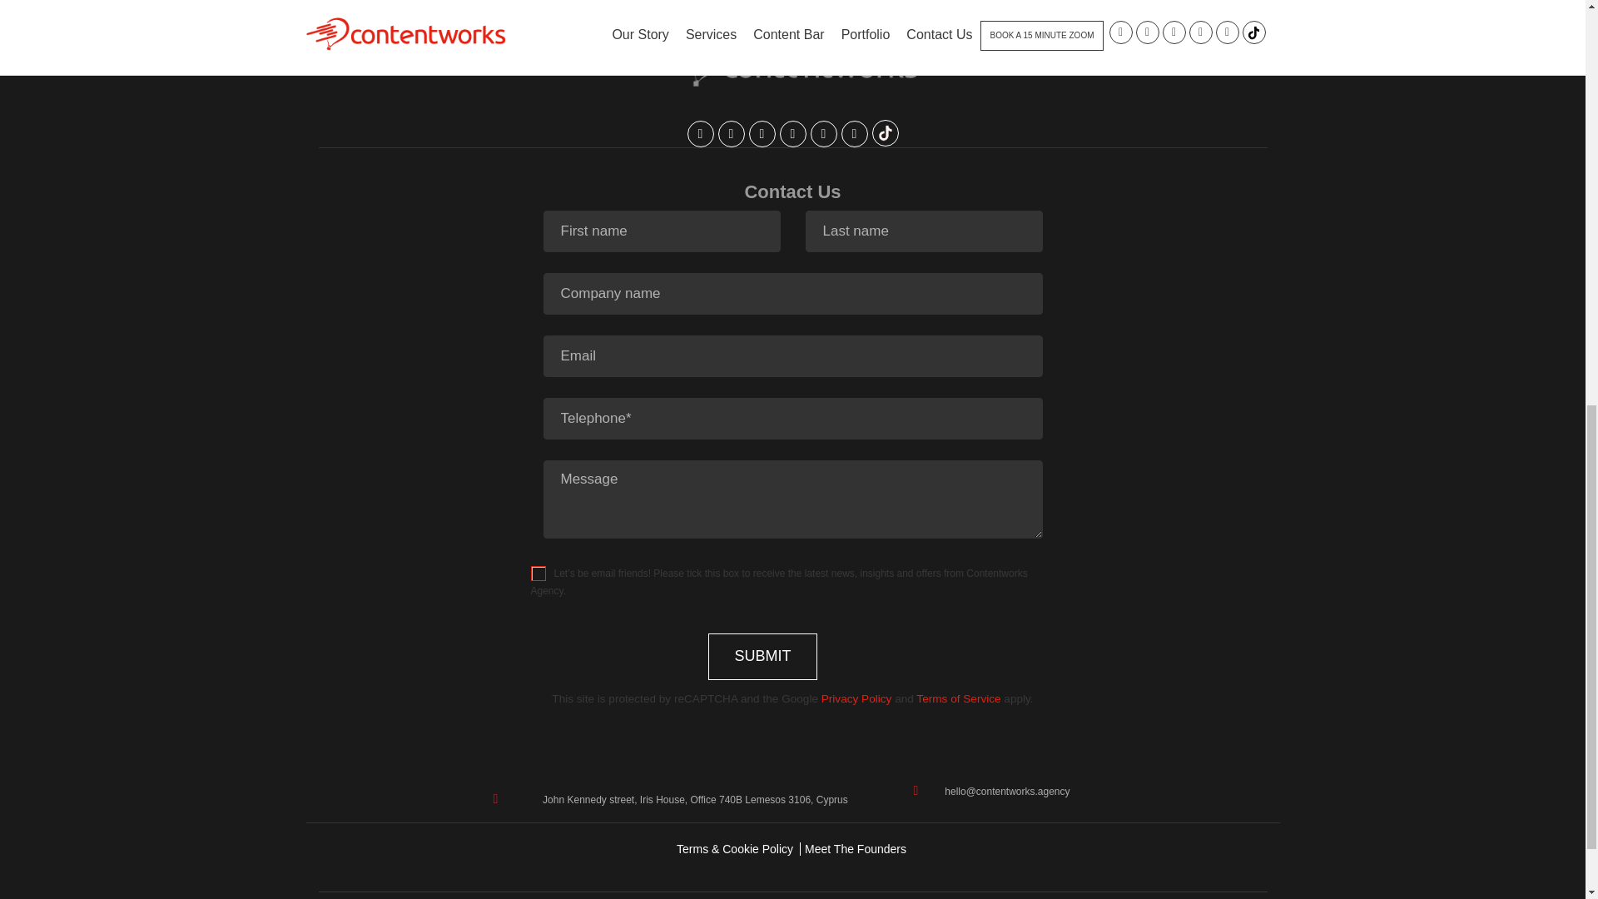 The width and height of the screenshot is (1598, 899). What do you see at coordinates (762, 656) in the screenshot?
I see `SUBMIT` at bounding box center [762, 656].